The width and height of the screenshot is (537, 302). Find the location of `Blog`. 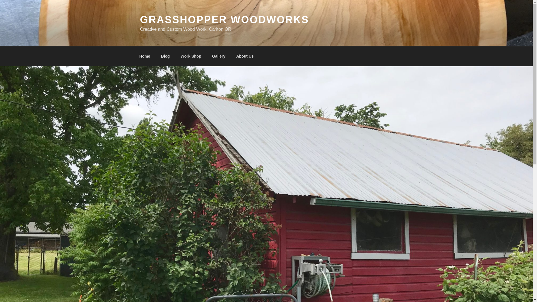

Blog is located at coordinates (165, 56).